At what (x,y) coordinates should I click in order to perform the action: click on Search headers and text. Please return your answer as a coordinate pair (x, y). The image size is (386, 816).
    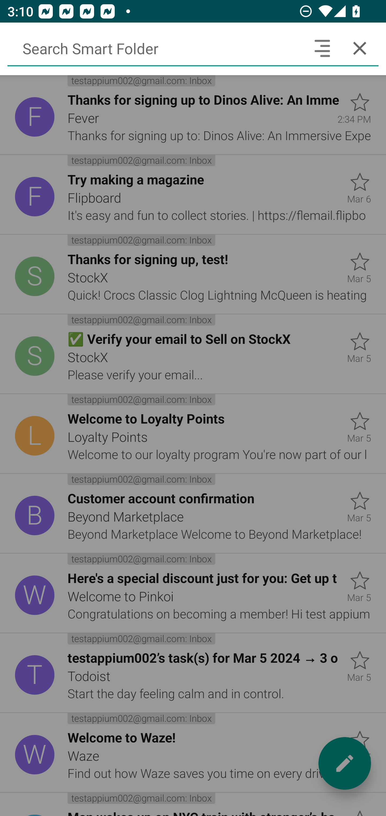
    Looking at the image, I should click on (322, 48).